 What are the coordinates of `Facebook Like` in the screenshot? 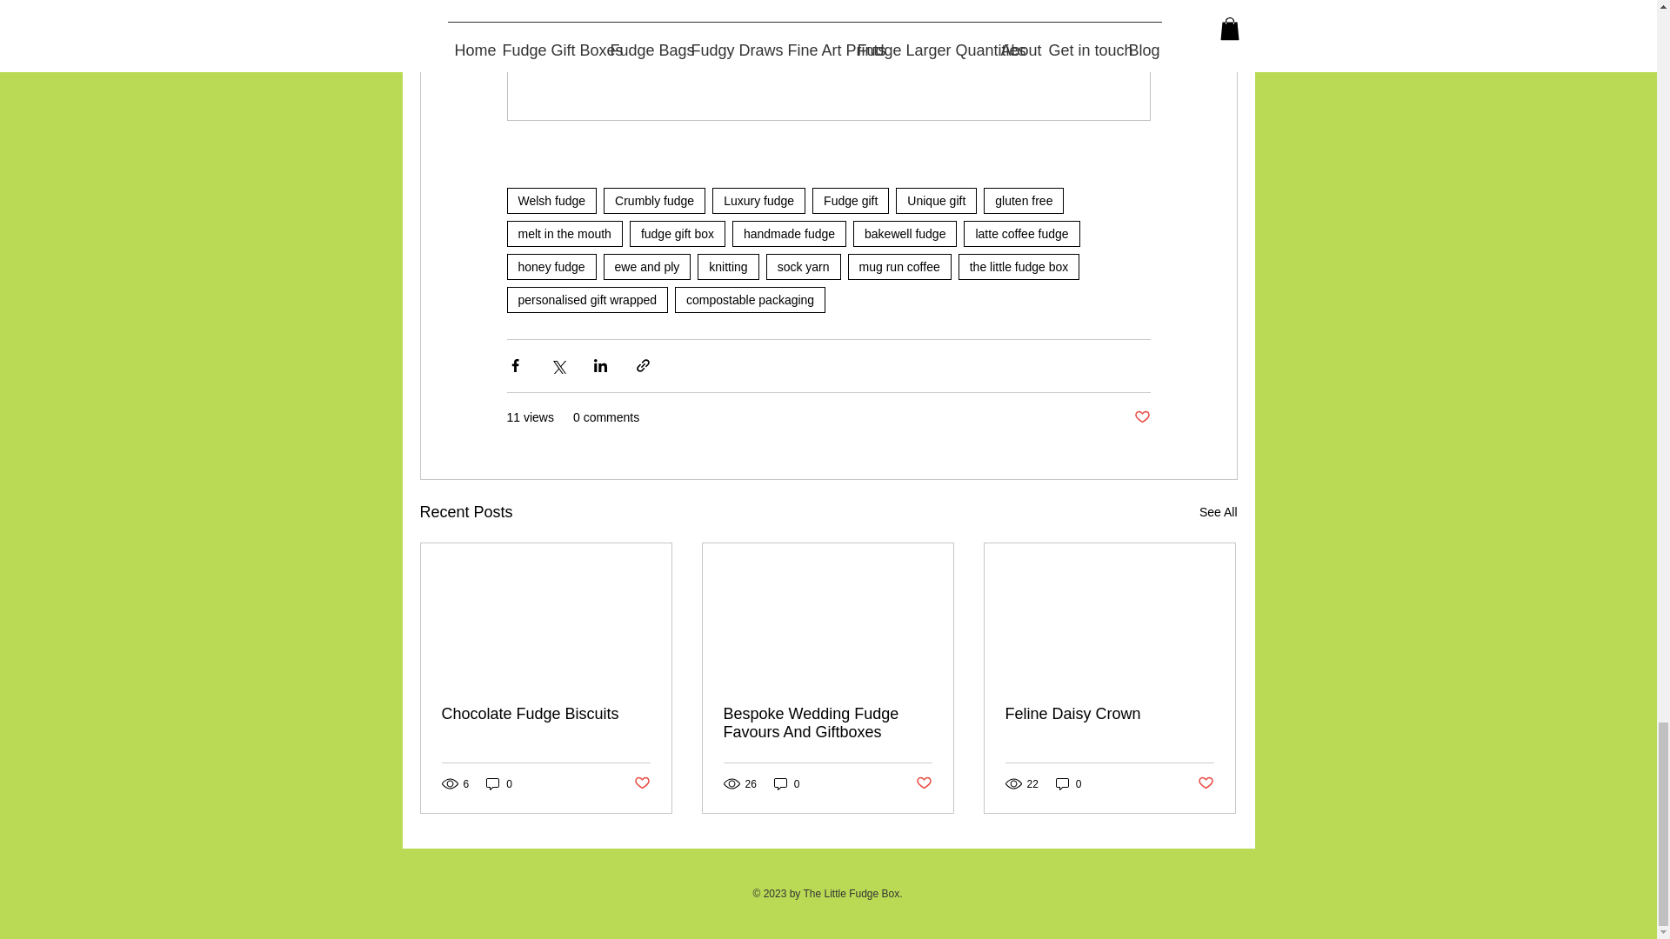 It's located at (1108, 893).